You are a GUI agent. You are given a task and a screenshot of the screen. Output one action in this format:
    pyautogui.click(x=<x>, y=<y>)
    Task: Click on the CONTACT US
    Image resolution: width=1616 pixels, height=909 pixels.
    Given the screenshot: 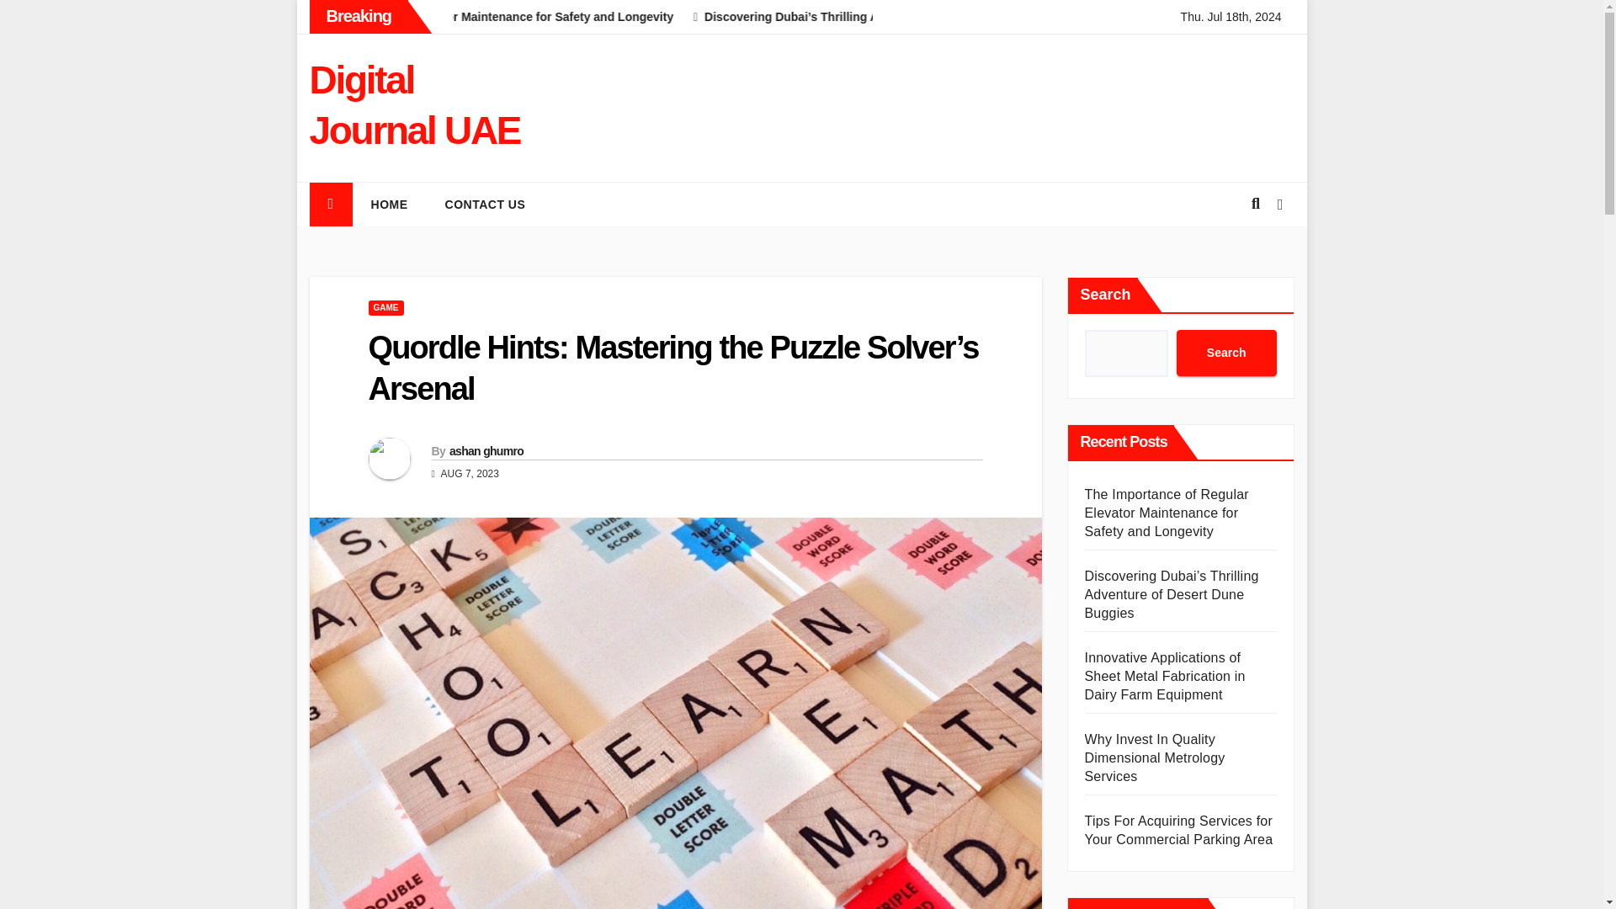 What is the action you would take?
    pyautogui.click(x=485, y=204)
    